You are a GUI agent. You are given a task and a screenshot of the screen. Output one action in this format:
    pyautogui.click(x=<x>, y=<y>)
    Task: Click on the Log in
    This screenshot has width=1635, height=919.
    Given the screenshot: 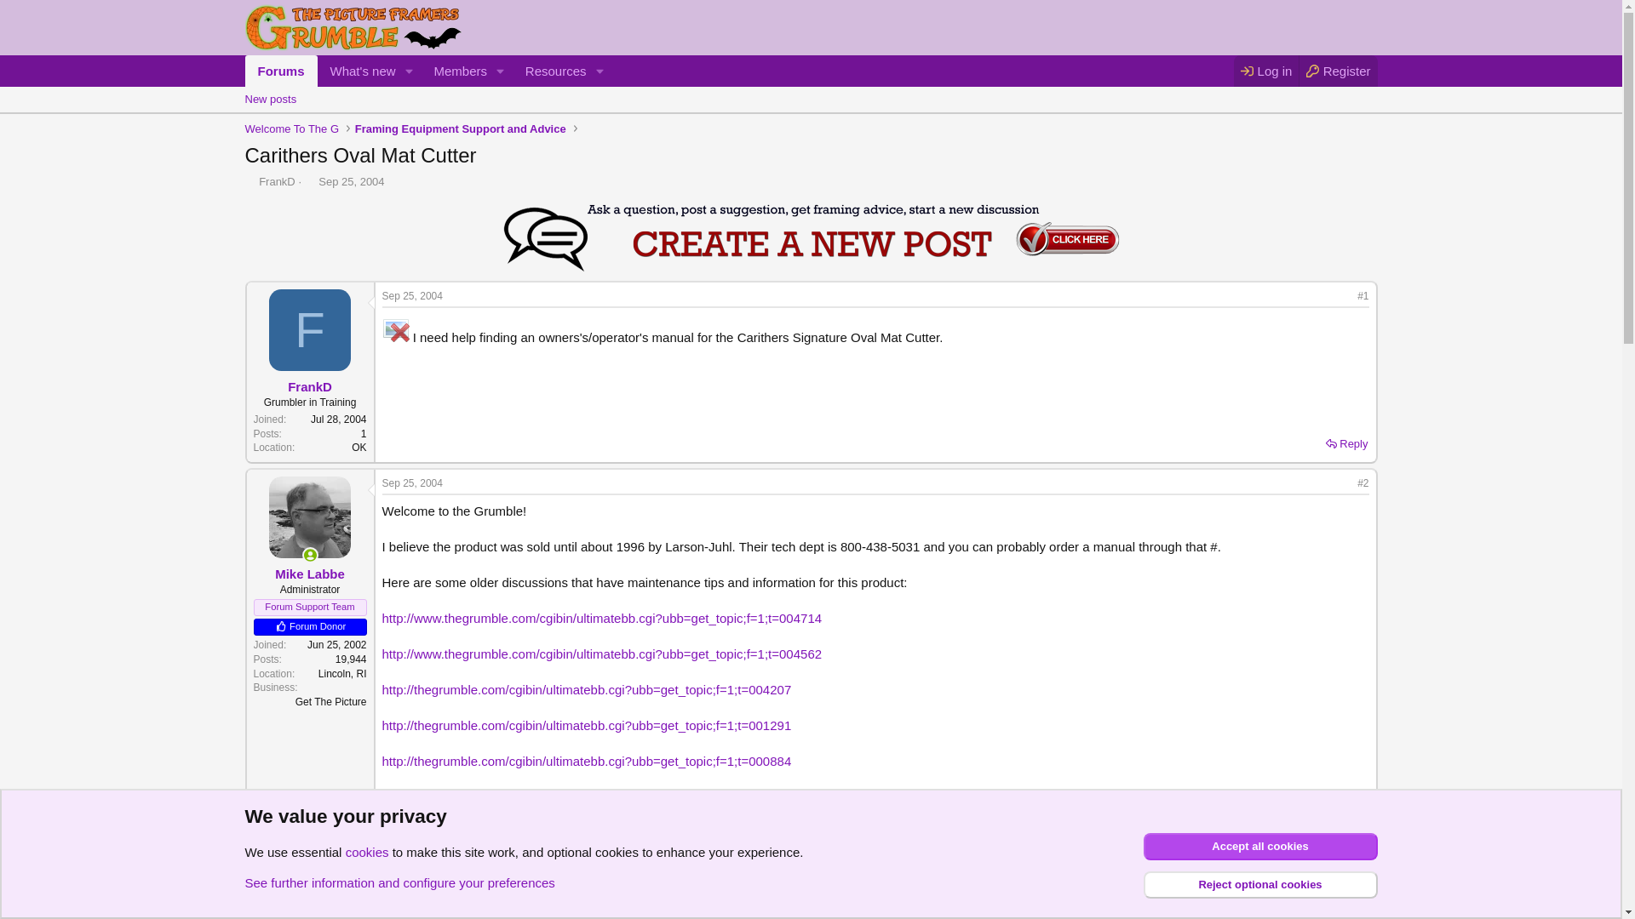 What is the action you would take?
    pyautogui.click(x=1347, y=443)
    